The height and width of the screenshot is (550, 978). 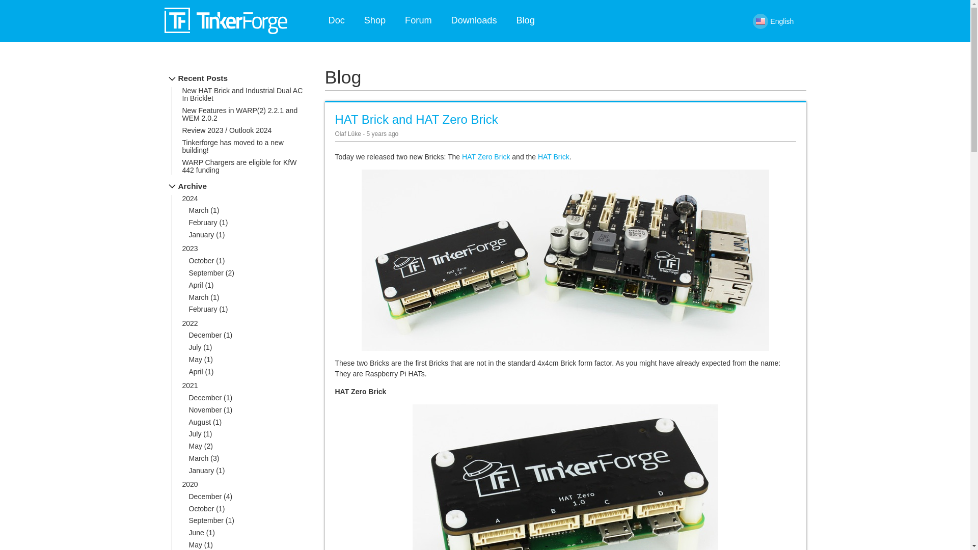 I want to click on Forum, so click(x=418, y=20).